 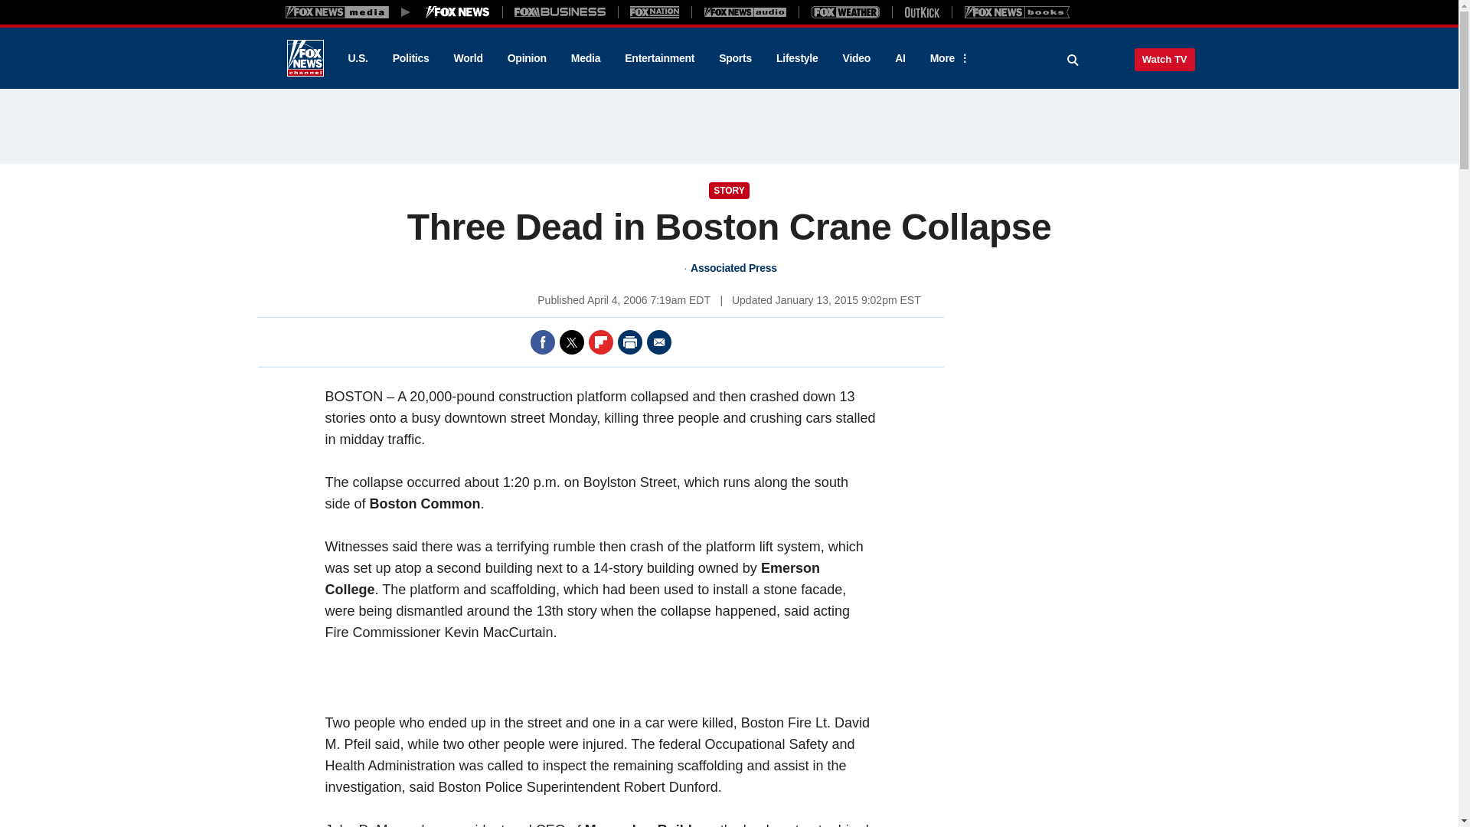 I want to click on Video, so click(x=856, y=58).